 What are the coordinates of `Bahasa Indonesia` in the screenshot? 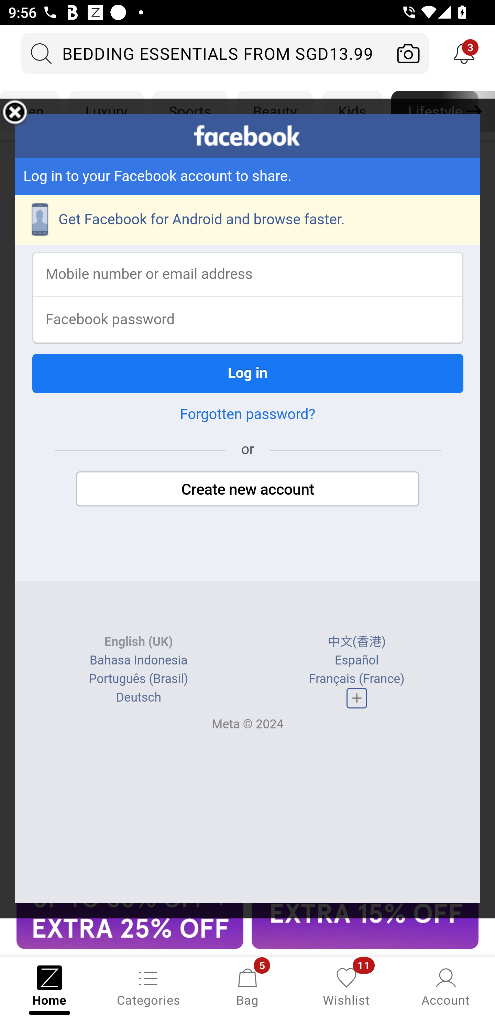 It's located at (139, 660).